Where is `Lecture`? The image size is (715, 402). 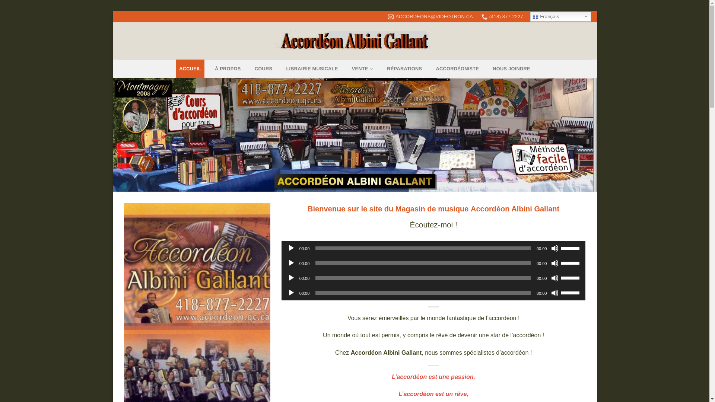 Lecture is located at coordinates (291, 248).